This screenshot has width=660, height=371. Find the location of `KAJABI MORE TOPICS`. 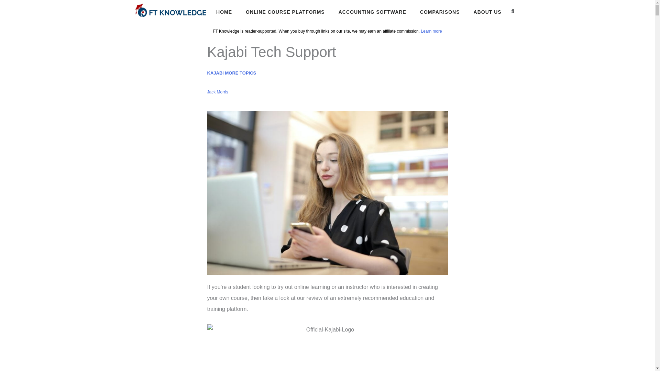

KAJABI MORE TOPICS is located at coordinates (231, 73).